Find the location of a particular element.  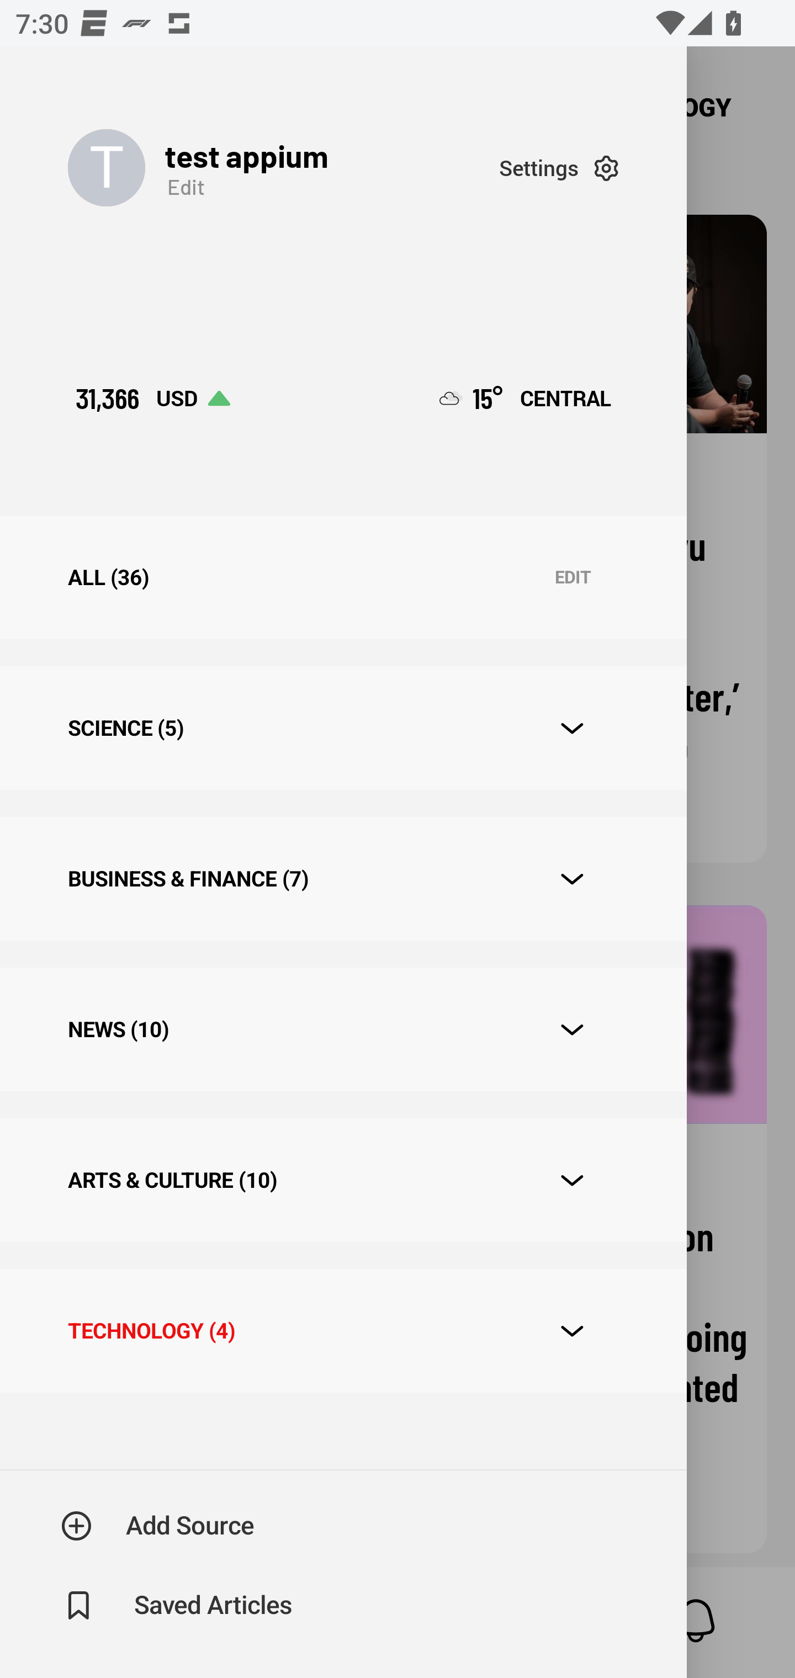

Expand Button is located at coordinates (572, 879).